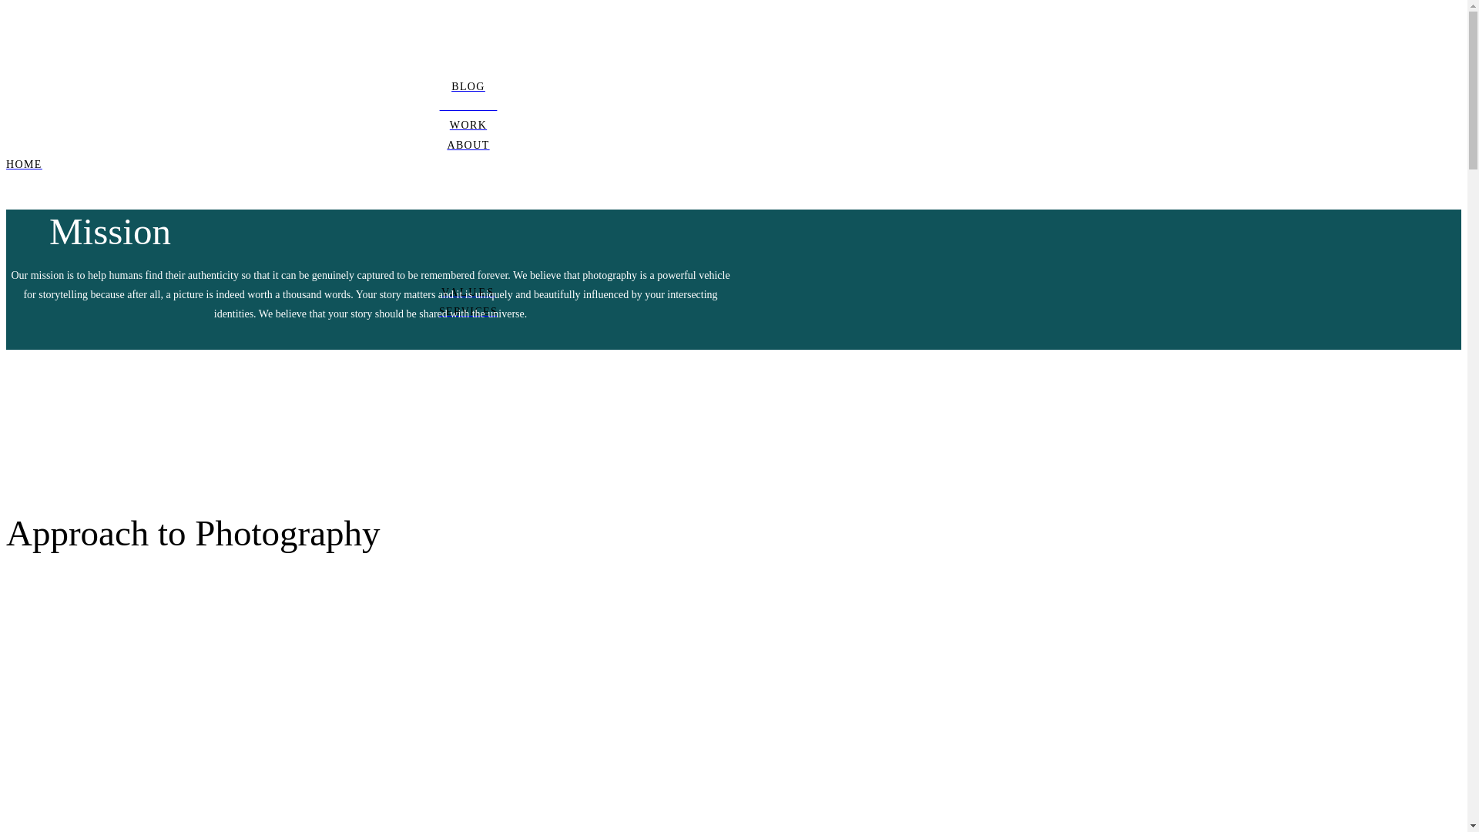  I want to click on WORK, so click(468, 125).